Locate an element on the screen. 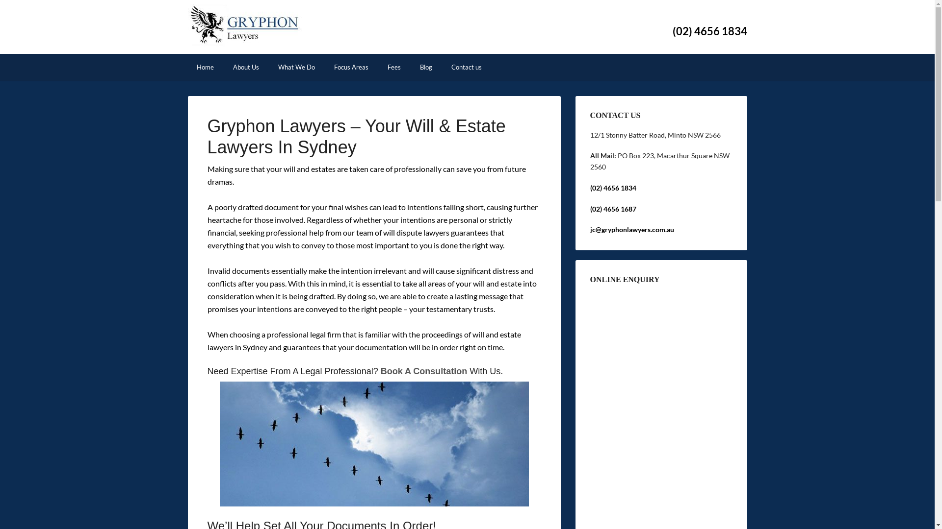 Image resolution: width=942 pixels, height=529 pixels. What We Do is located at coordinates (296, 68).